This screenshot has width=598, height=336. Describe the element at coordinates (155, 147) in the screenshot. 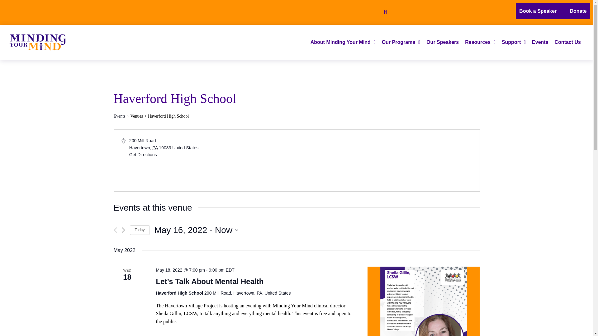

I see `Pennsylvania` at that location.